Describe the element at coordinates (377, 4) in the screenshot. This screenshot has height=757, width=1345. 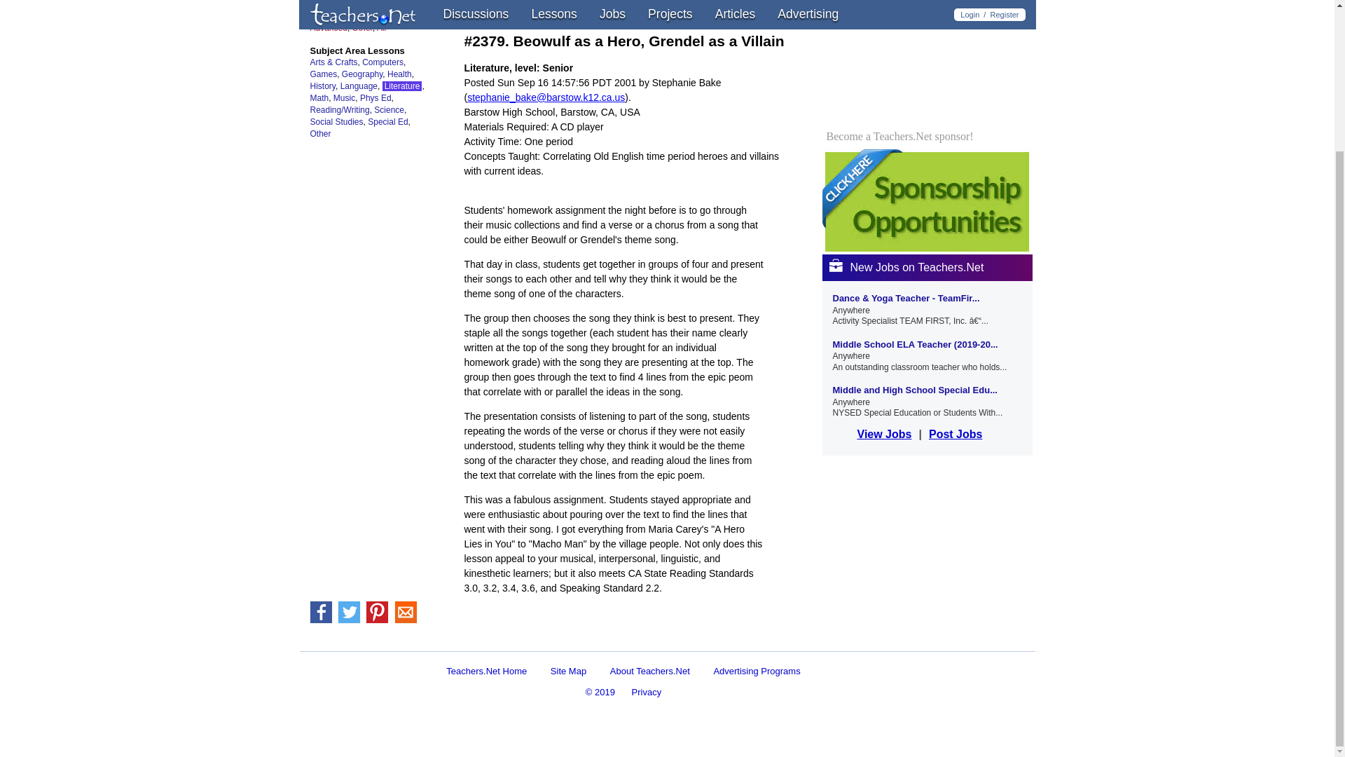
I see `Grades 3-5` at that location.